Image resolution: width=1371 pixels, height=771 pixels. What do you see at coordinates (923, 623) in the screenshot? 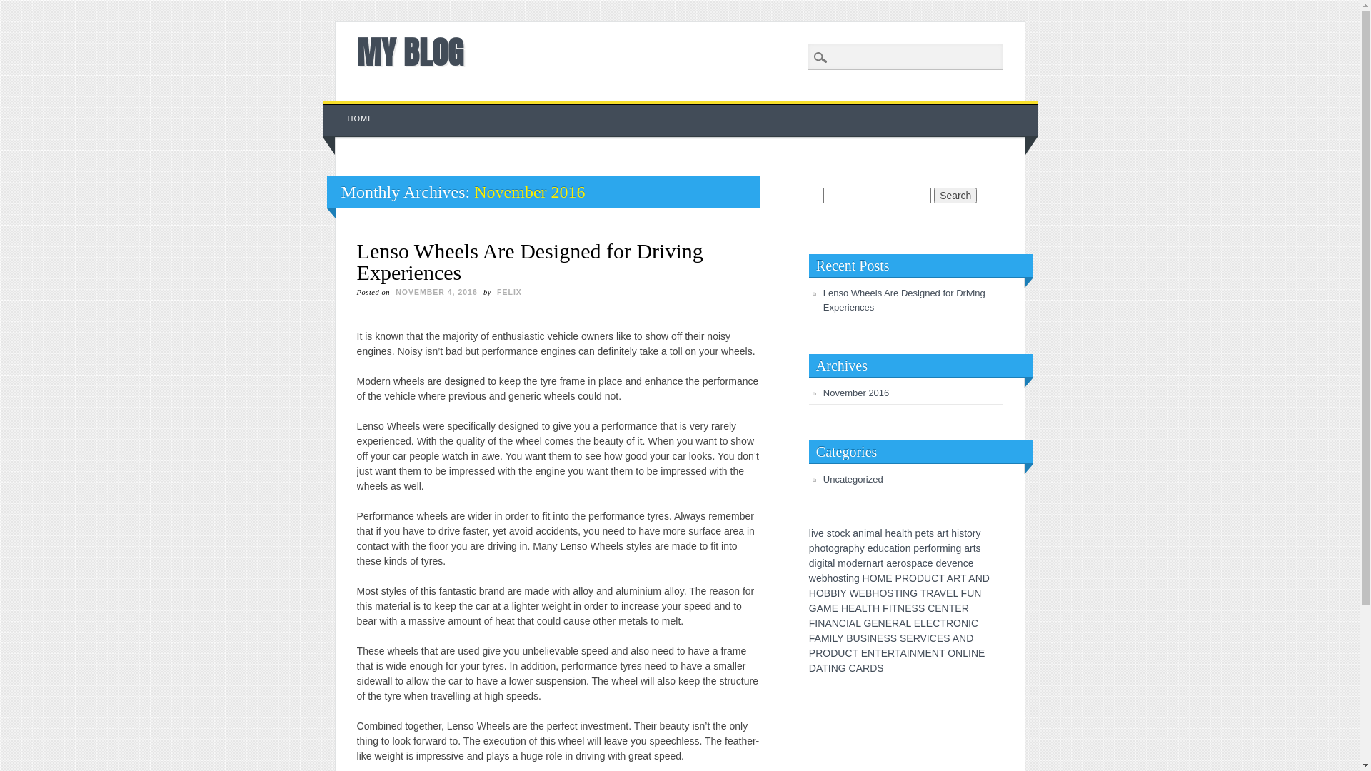
I see `L` at bounding box center [923, 623].